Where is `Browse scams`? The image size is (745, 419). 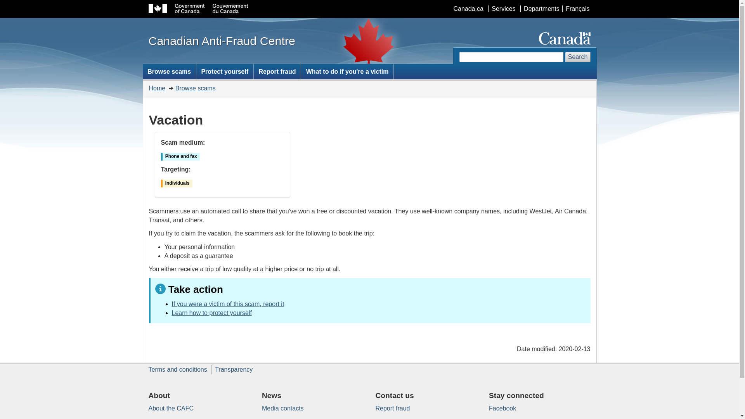
Browse scams is located at coordinates (169, 71).